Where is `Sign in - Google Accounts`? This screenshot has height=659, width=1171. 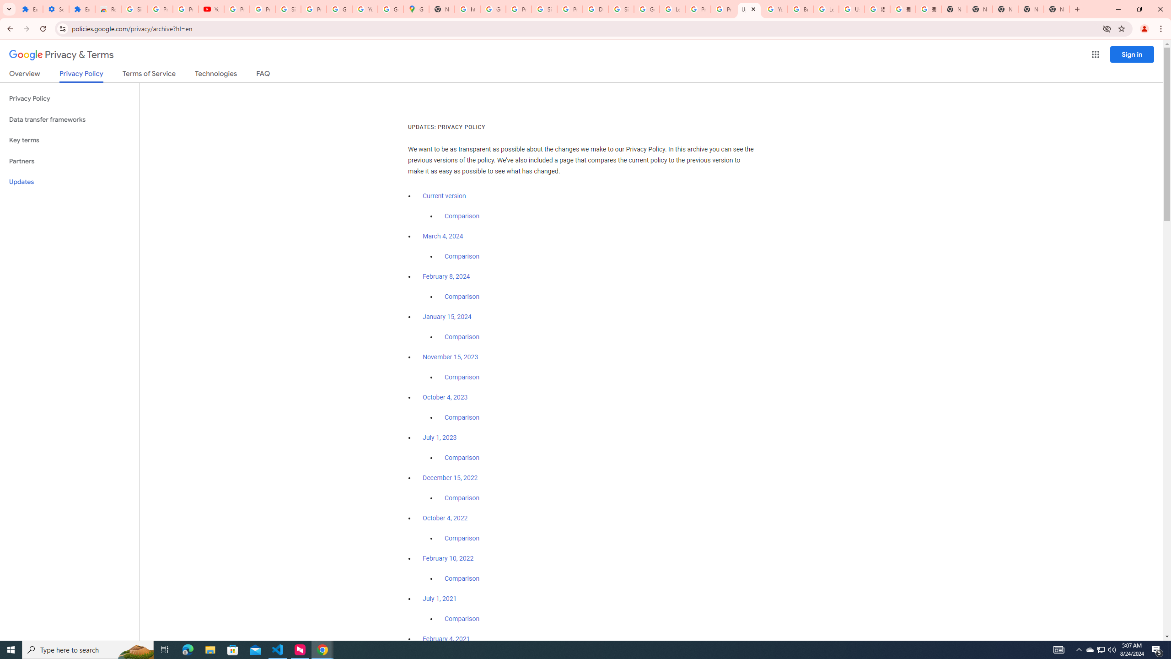
Sign in - Google Accounts is located at coordinates (288, 9).